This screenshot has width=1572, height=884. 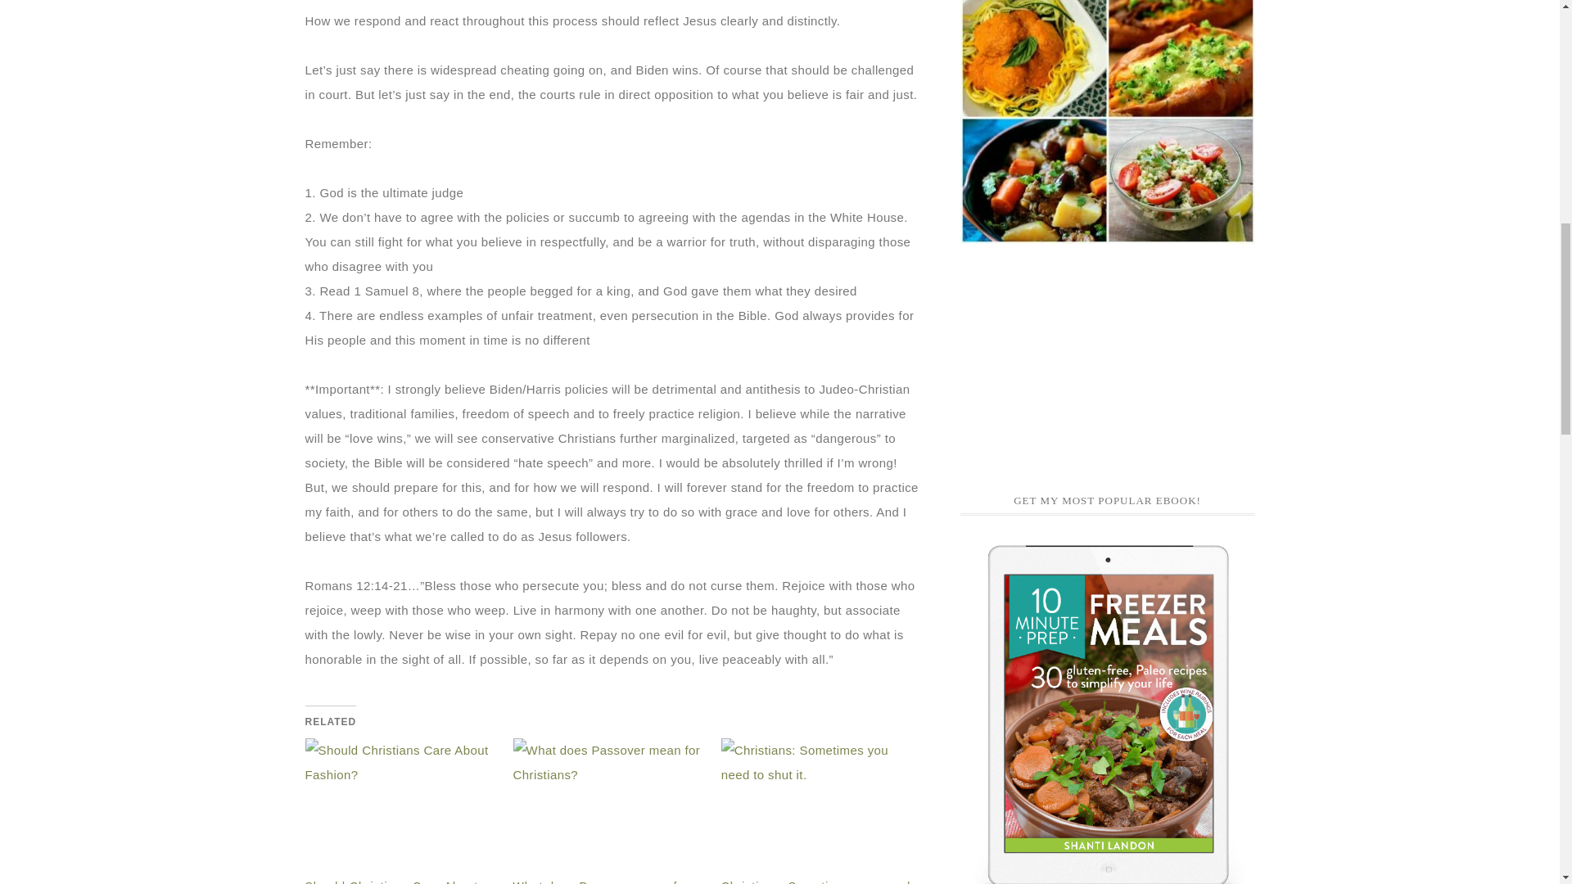 I want to click on Should Christians Care About Fashion?, so click(x=400, y=810).